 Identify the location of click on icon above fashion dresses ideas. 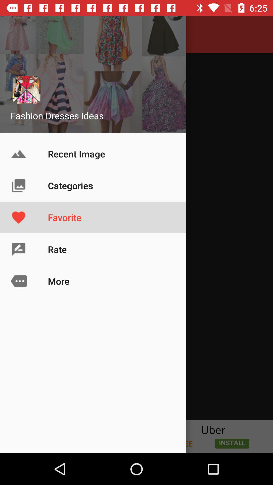
(27, 89).